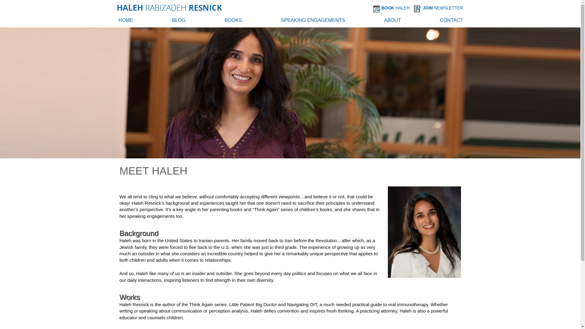 This screenshot has width=585, height=329. Describe the element at coordinates (445, 8) in the screenshot. I see `JOIN NEWSLETTER` at that location.